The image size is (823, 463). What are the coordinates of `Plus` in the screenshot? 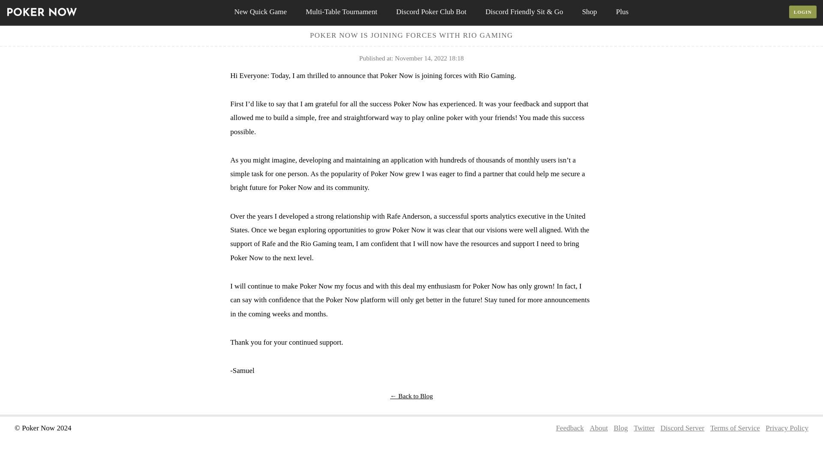 It's located at (622, 12).